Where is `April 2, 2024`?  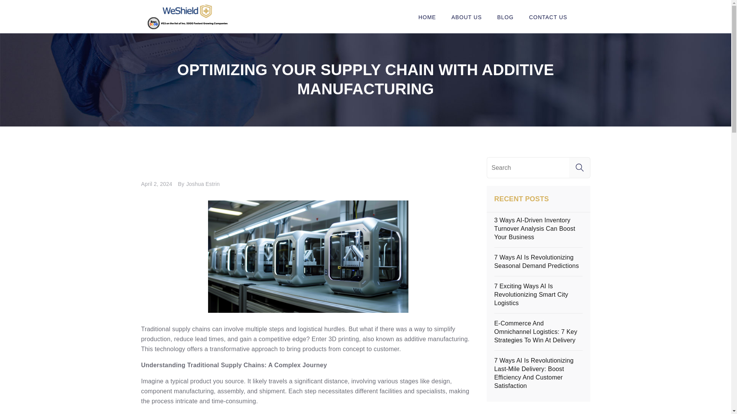
April 2, 2024 is located at coordinates (159, 184).